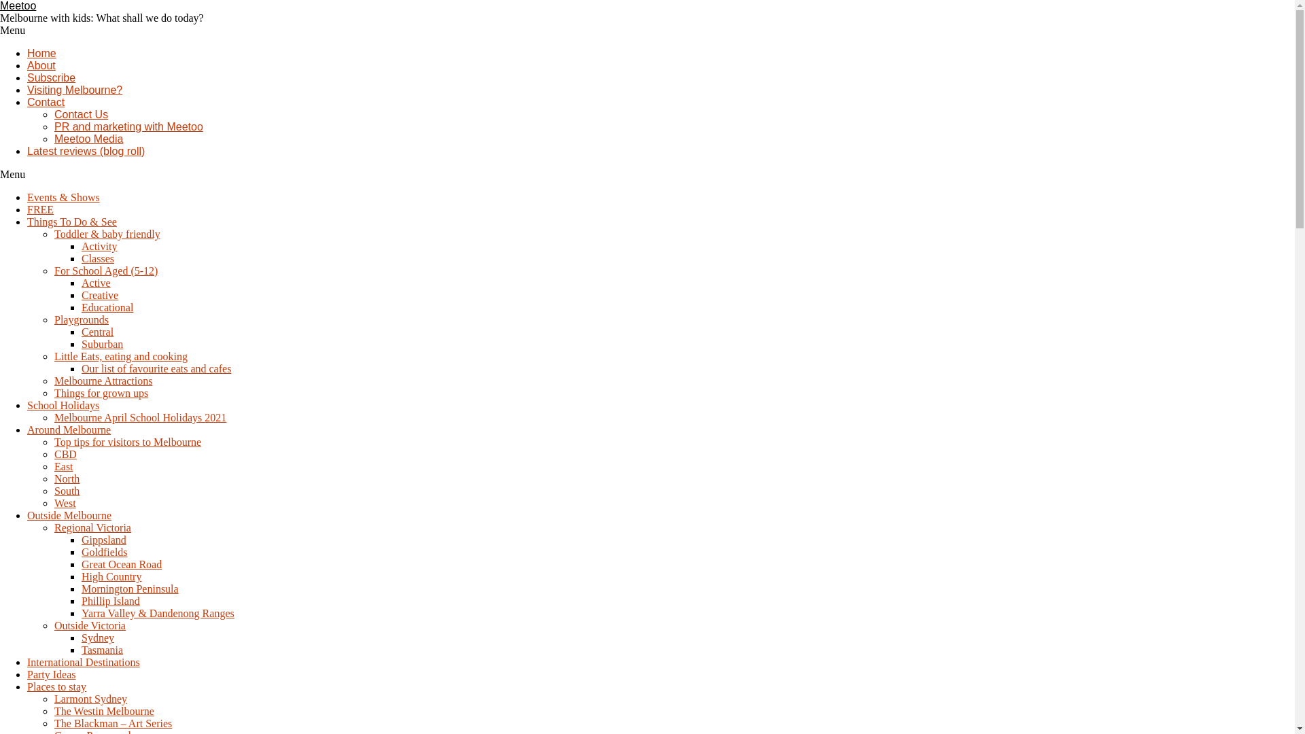 Image resolution: width=1305 pixels, height=734 pixels. What do you see at coordinates (97, 283) in the screenshot?
I see `Active` at bounding box center [97, 283].